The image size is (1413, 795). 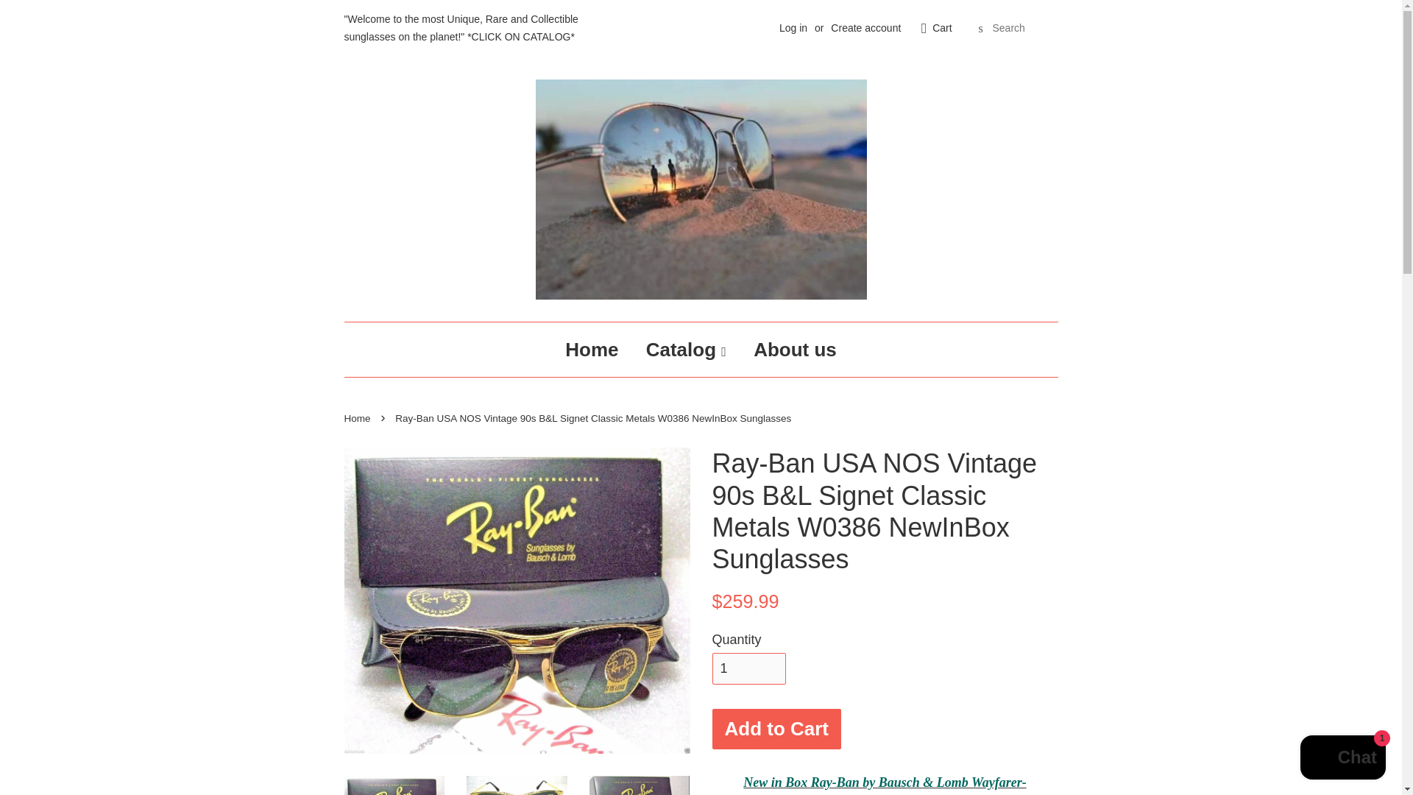 I want to click on About us, so click(x=789, y=349).